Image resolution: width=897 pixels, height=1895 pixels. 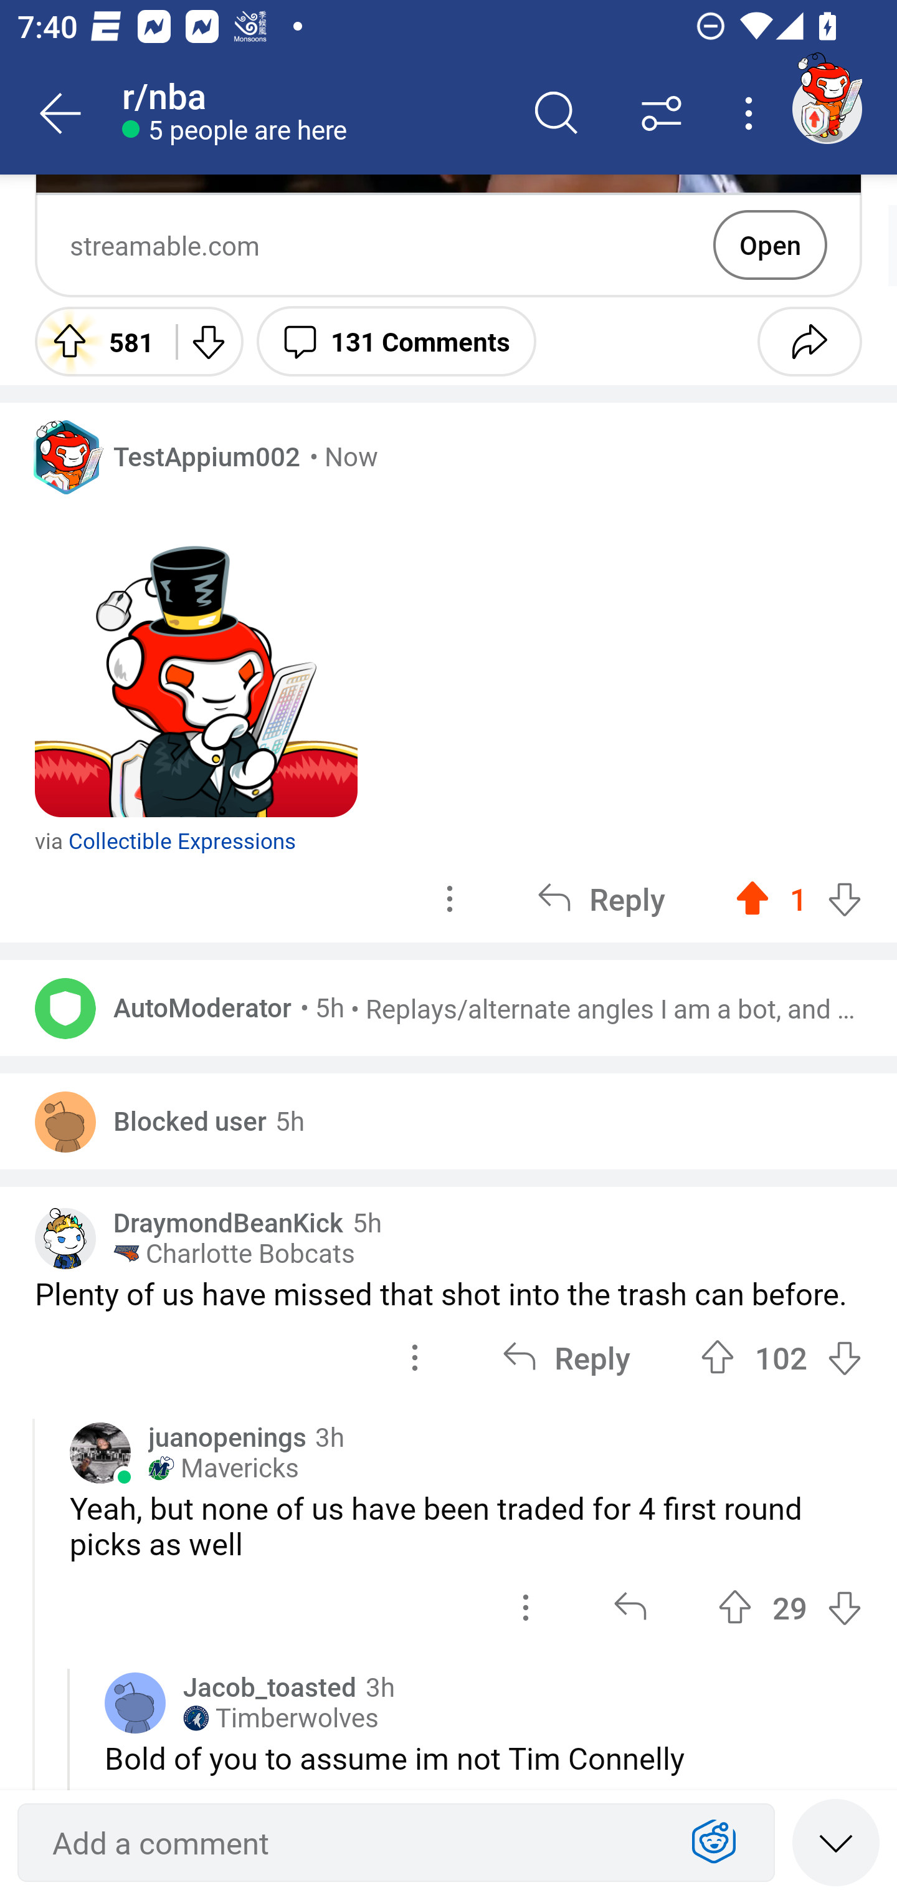 I want to click on Avatar, so click(x=65, y=1122).